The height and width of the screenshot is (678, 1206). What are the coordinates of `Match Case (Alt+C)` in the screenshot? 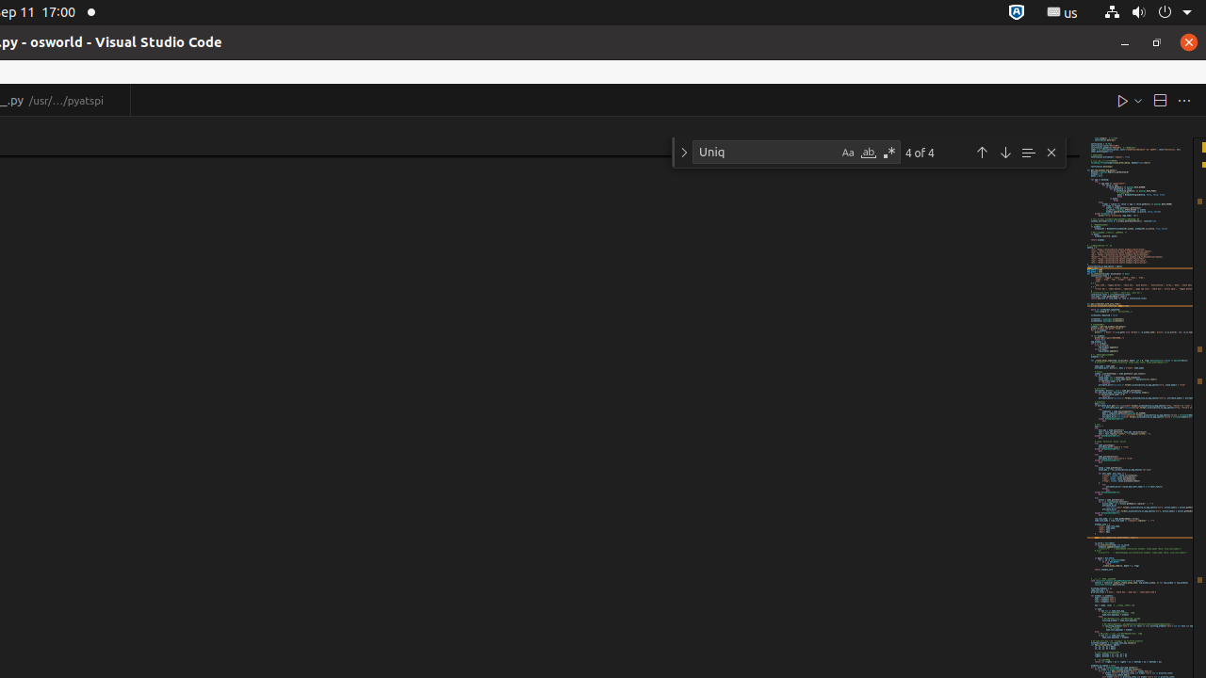 It's located at (848, 153).